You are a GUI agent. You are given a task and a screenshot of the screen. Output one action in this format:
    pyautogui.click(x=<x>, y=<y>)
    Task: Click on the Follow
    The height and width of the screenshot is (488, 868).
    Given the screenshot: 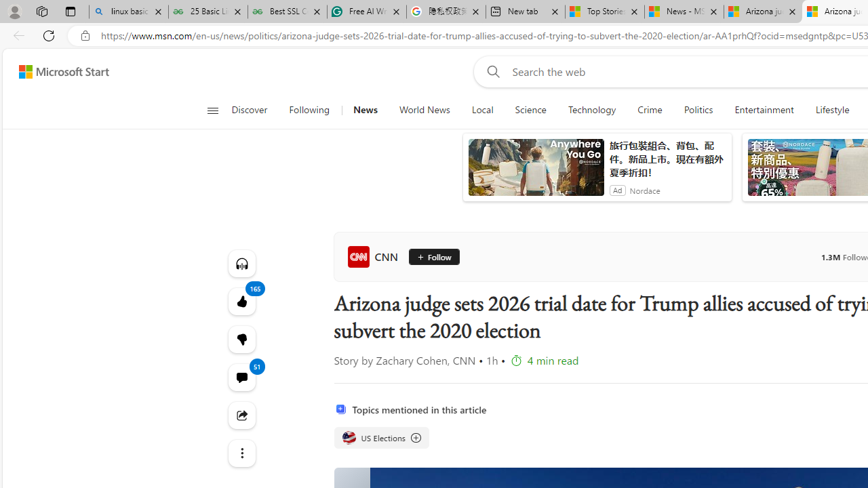 What is the action you would take?
    pyautogui.click(x=429, y=256)
    